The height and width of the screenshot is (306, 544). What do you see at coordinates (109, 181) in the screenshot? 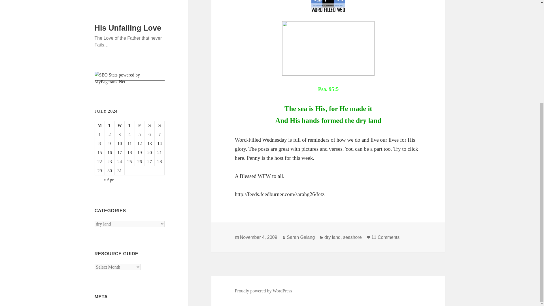
I see `here` at bounding box center [109, 181].